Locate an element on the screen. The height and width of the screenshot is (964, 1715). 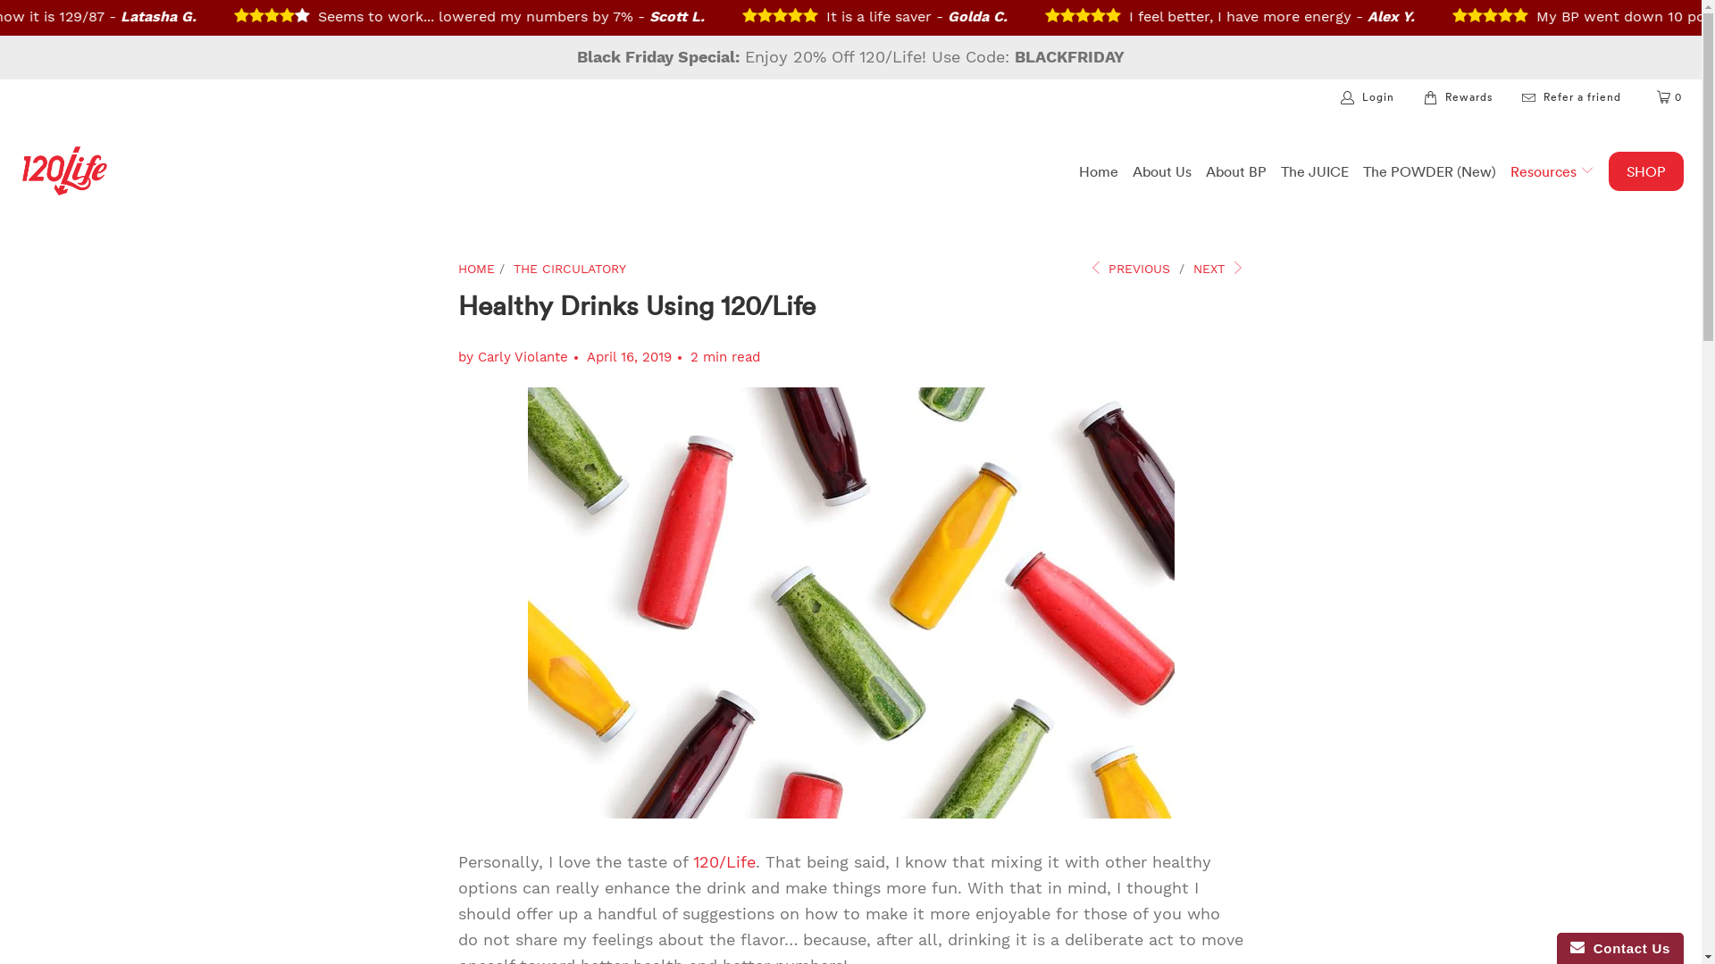
The POWDER (New) is located at coordinates (1429, 172).